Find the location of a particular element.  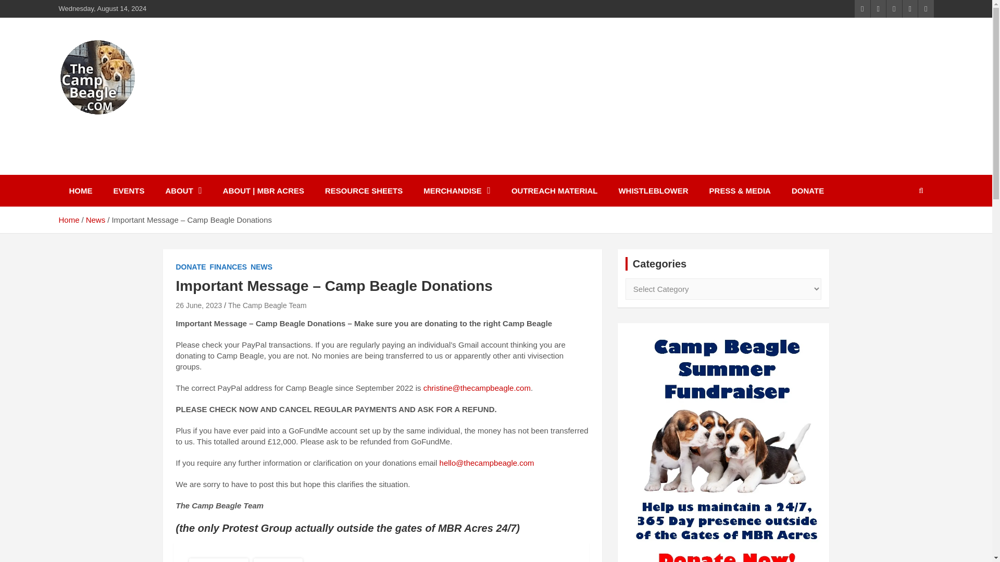

DONATE is located at coordinates (807, 190).